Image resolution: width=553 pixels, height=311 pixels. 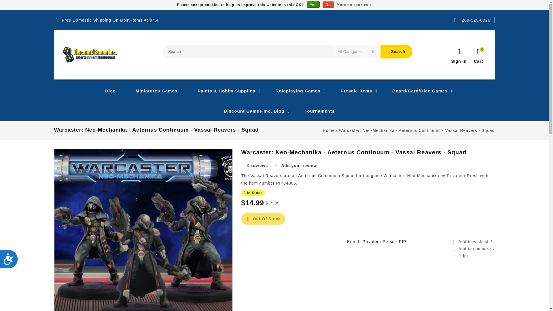 What do you see at coordinates (90, 55) in the screenshot?
I see `Discount Games Inc` at bounding box center [90, 55].